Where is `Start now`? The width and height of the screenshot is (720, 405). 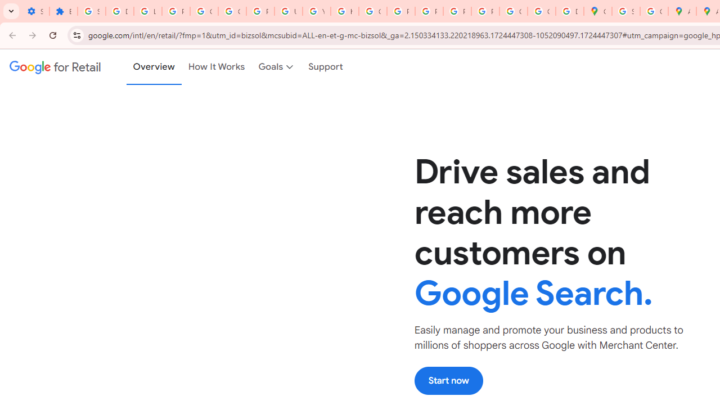
Start now is located at coordinates (448, 380).